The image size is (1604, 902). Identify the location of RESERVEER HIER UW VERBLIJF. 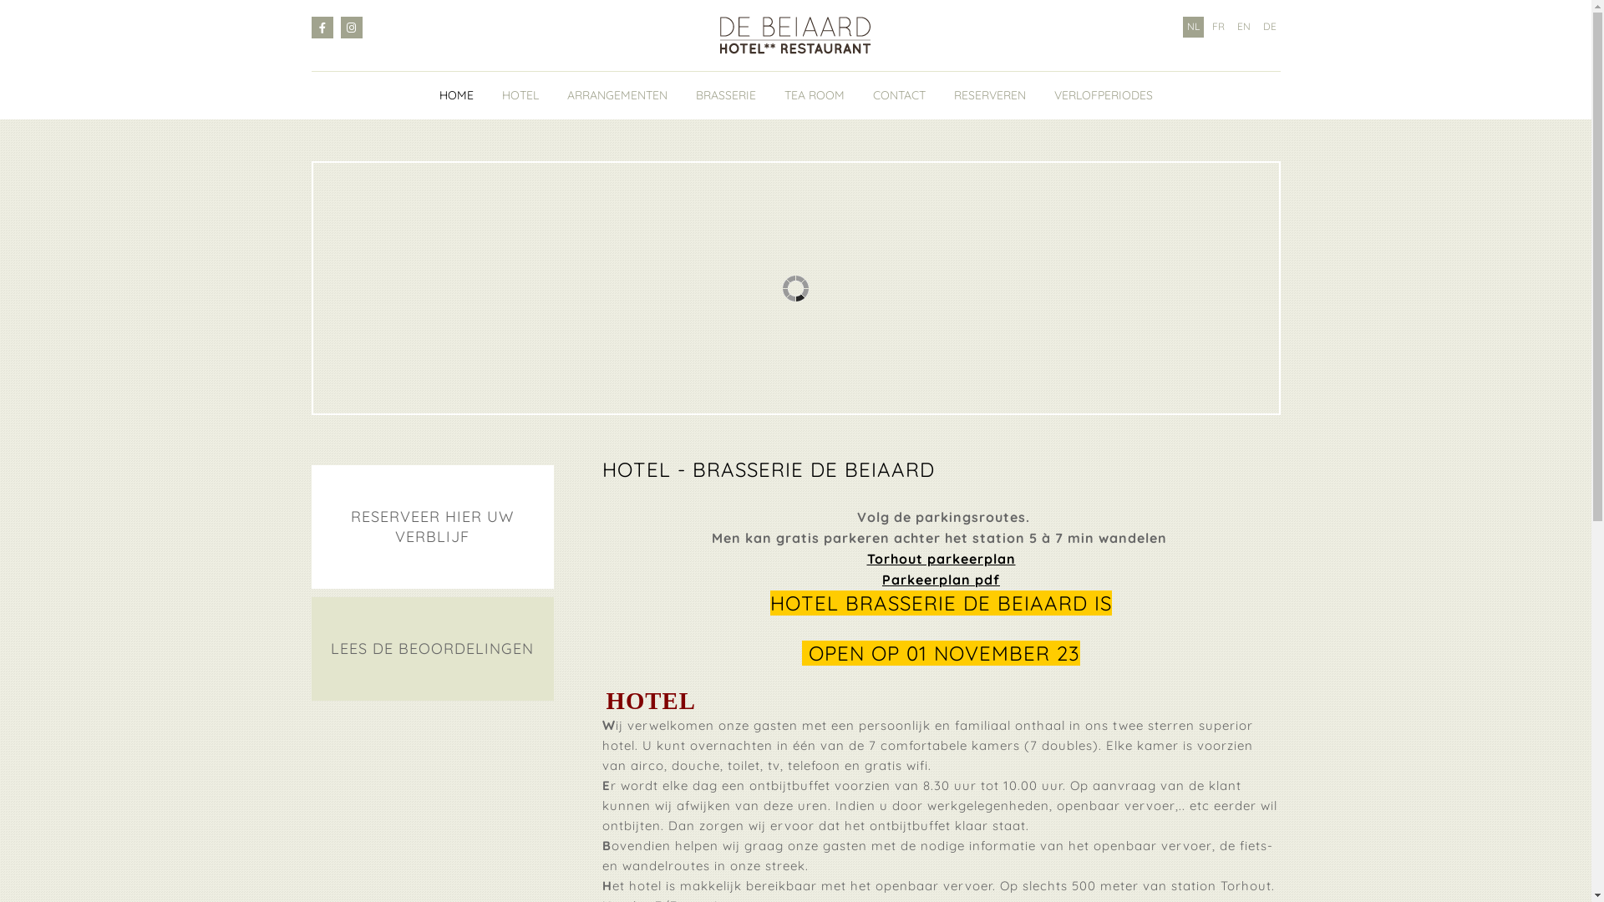
(432, 527).